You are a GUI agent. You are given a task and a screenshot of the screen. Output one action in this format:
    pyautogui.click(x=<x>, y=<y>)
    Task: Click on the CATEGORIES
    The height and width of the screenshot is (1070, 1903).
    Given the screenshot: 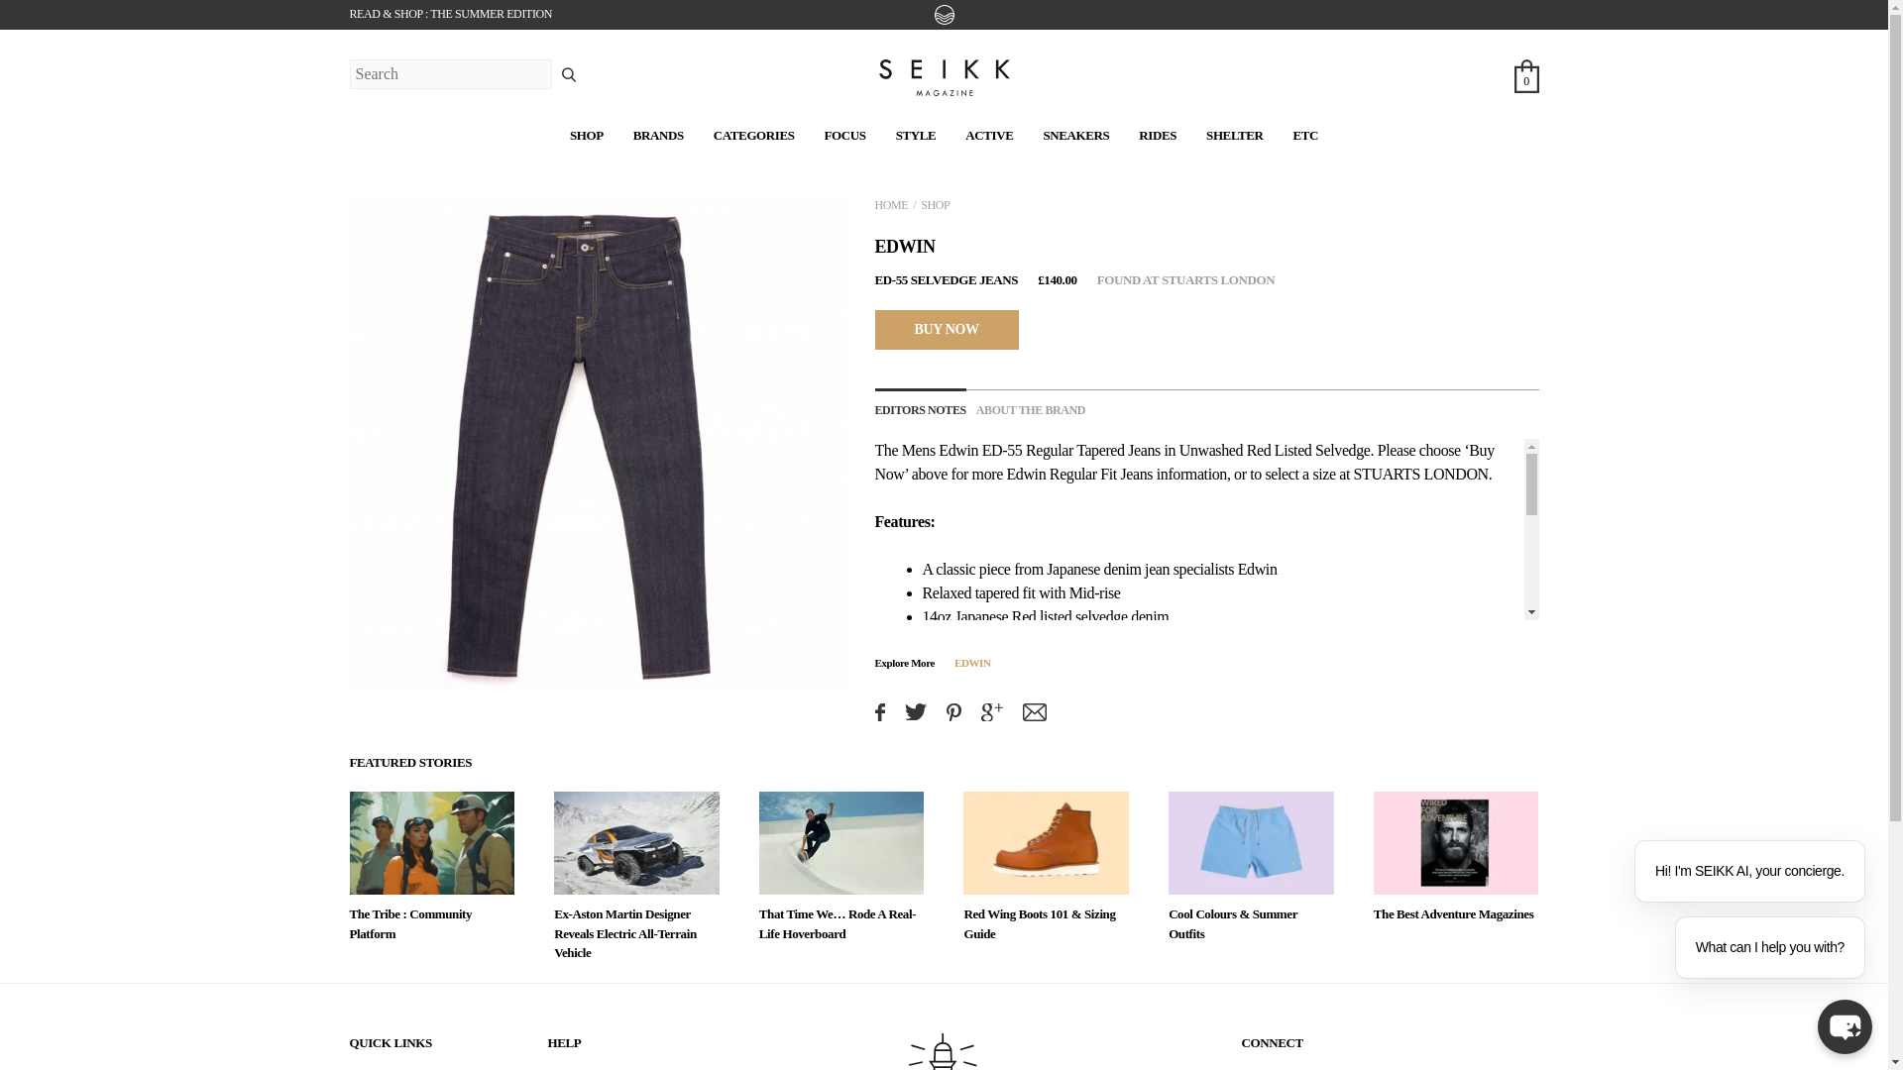 What is the action you would take?
    pyautogui.click(x=754, y=135)
    